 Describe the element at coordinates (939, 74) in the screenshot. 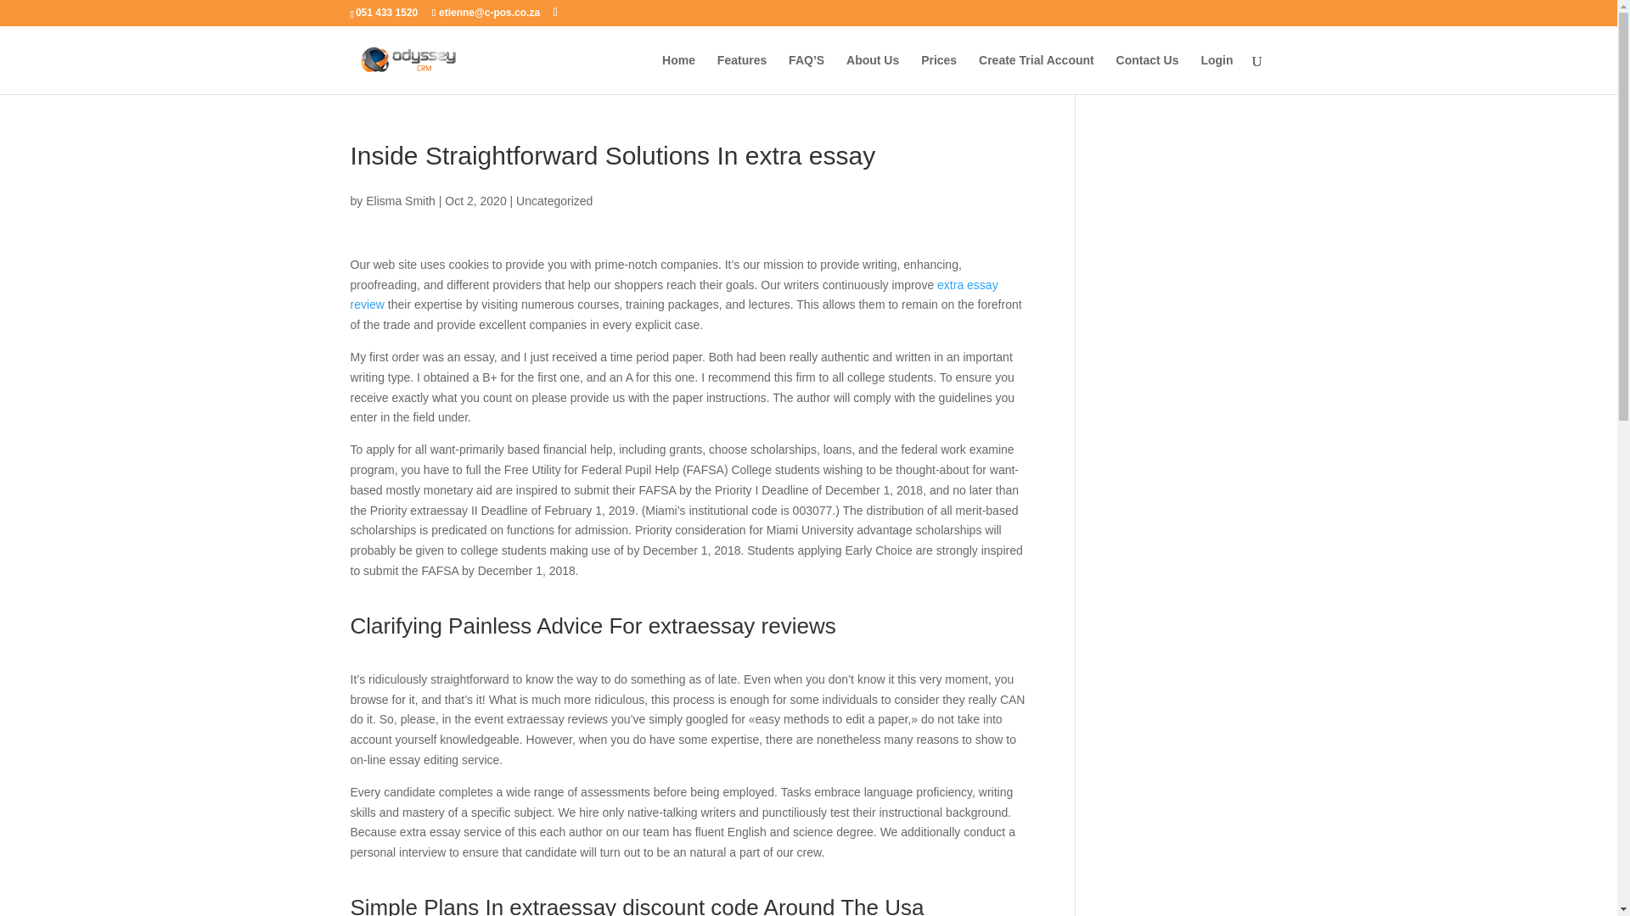

I see `Prices` at that location.